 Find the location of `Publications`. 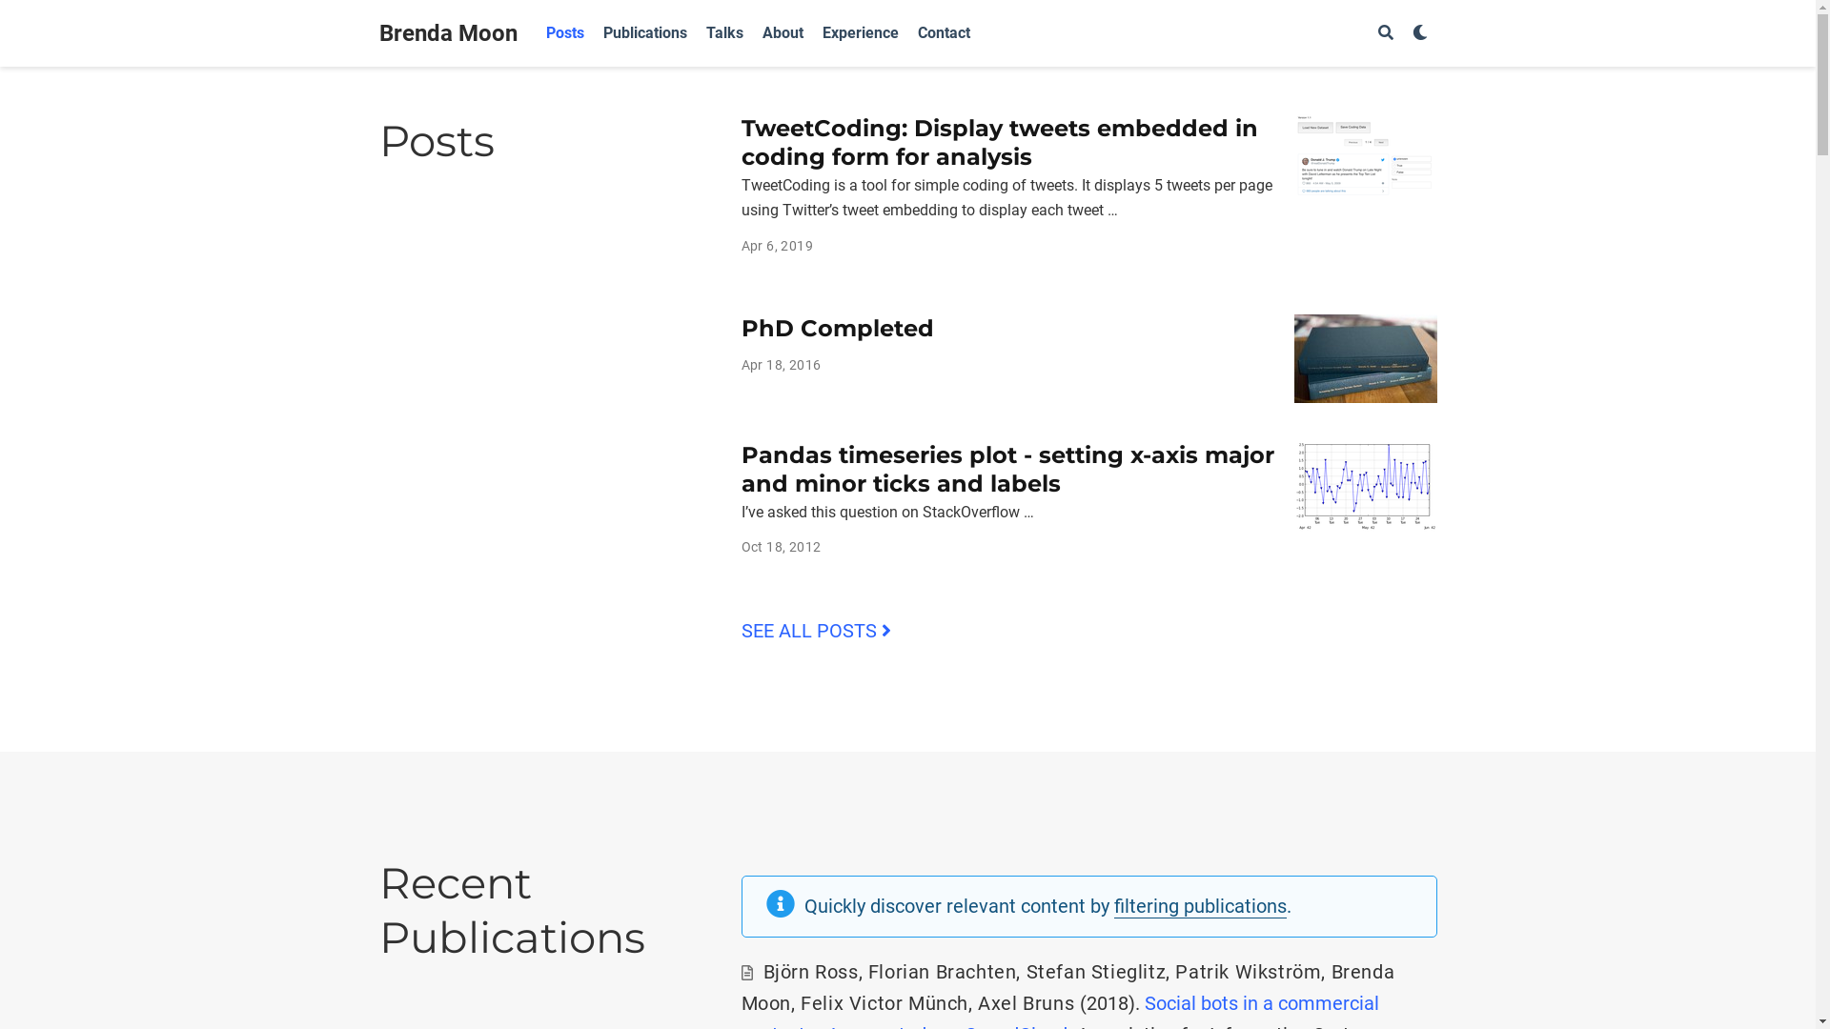

Publications is located at coordinates (644, 33).